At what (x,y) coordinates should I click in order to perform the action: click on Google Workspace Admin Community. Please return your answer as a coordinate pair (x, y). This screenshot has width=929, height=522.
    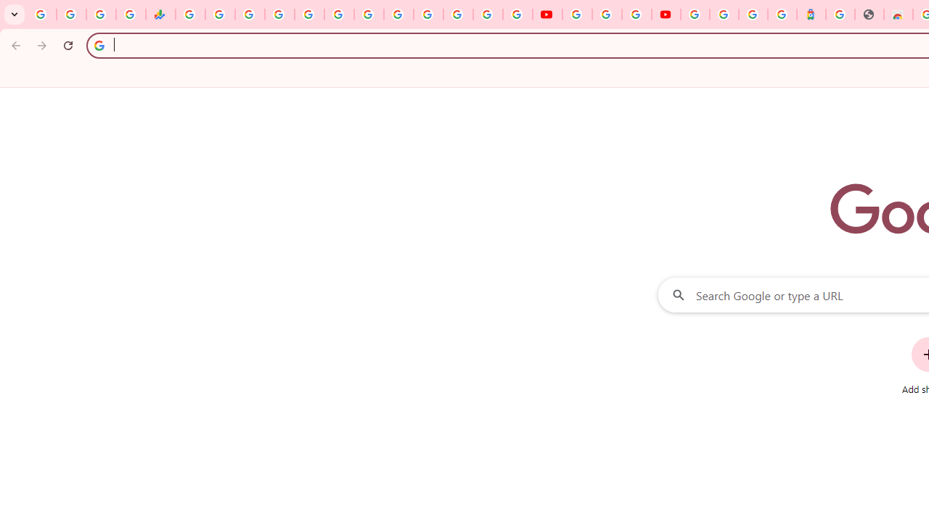
    Looking at the image, I should click on (42, 14).